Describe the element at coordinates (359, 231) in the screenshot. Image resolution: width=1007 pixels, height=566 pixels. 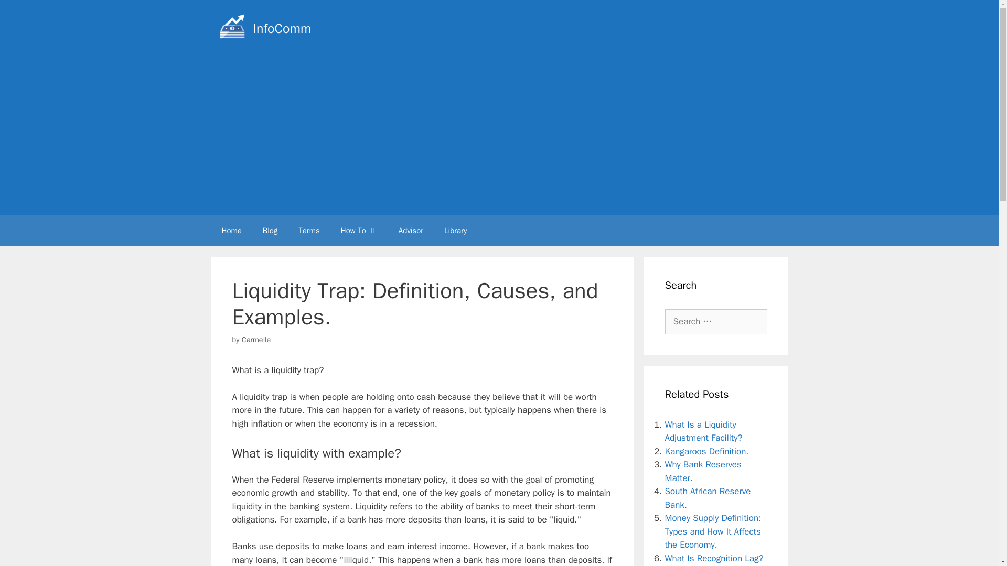
I see `How To` at that location.